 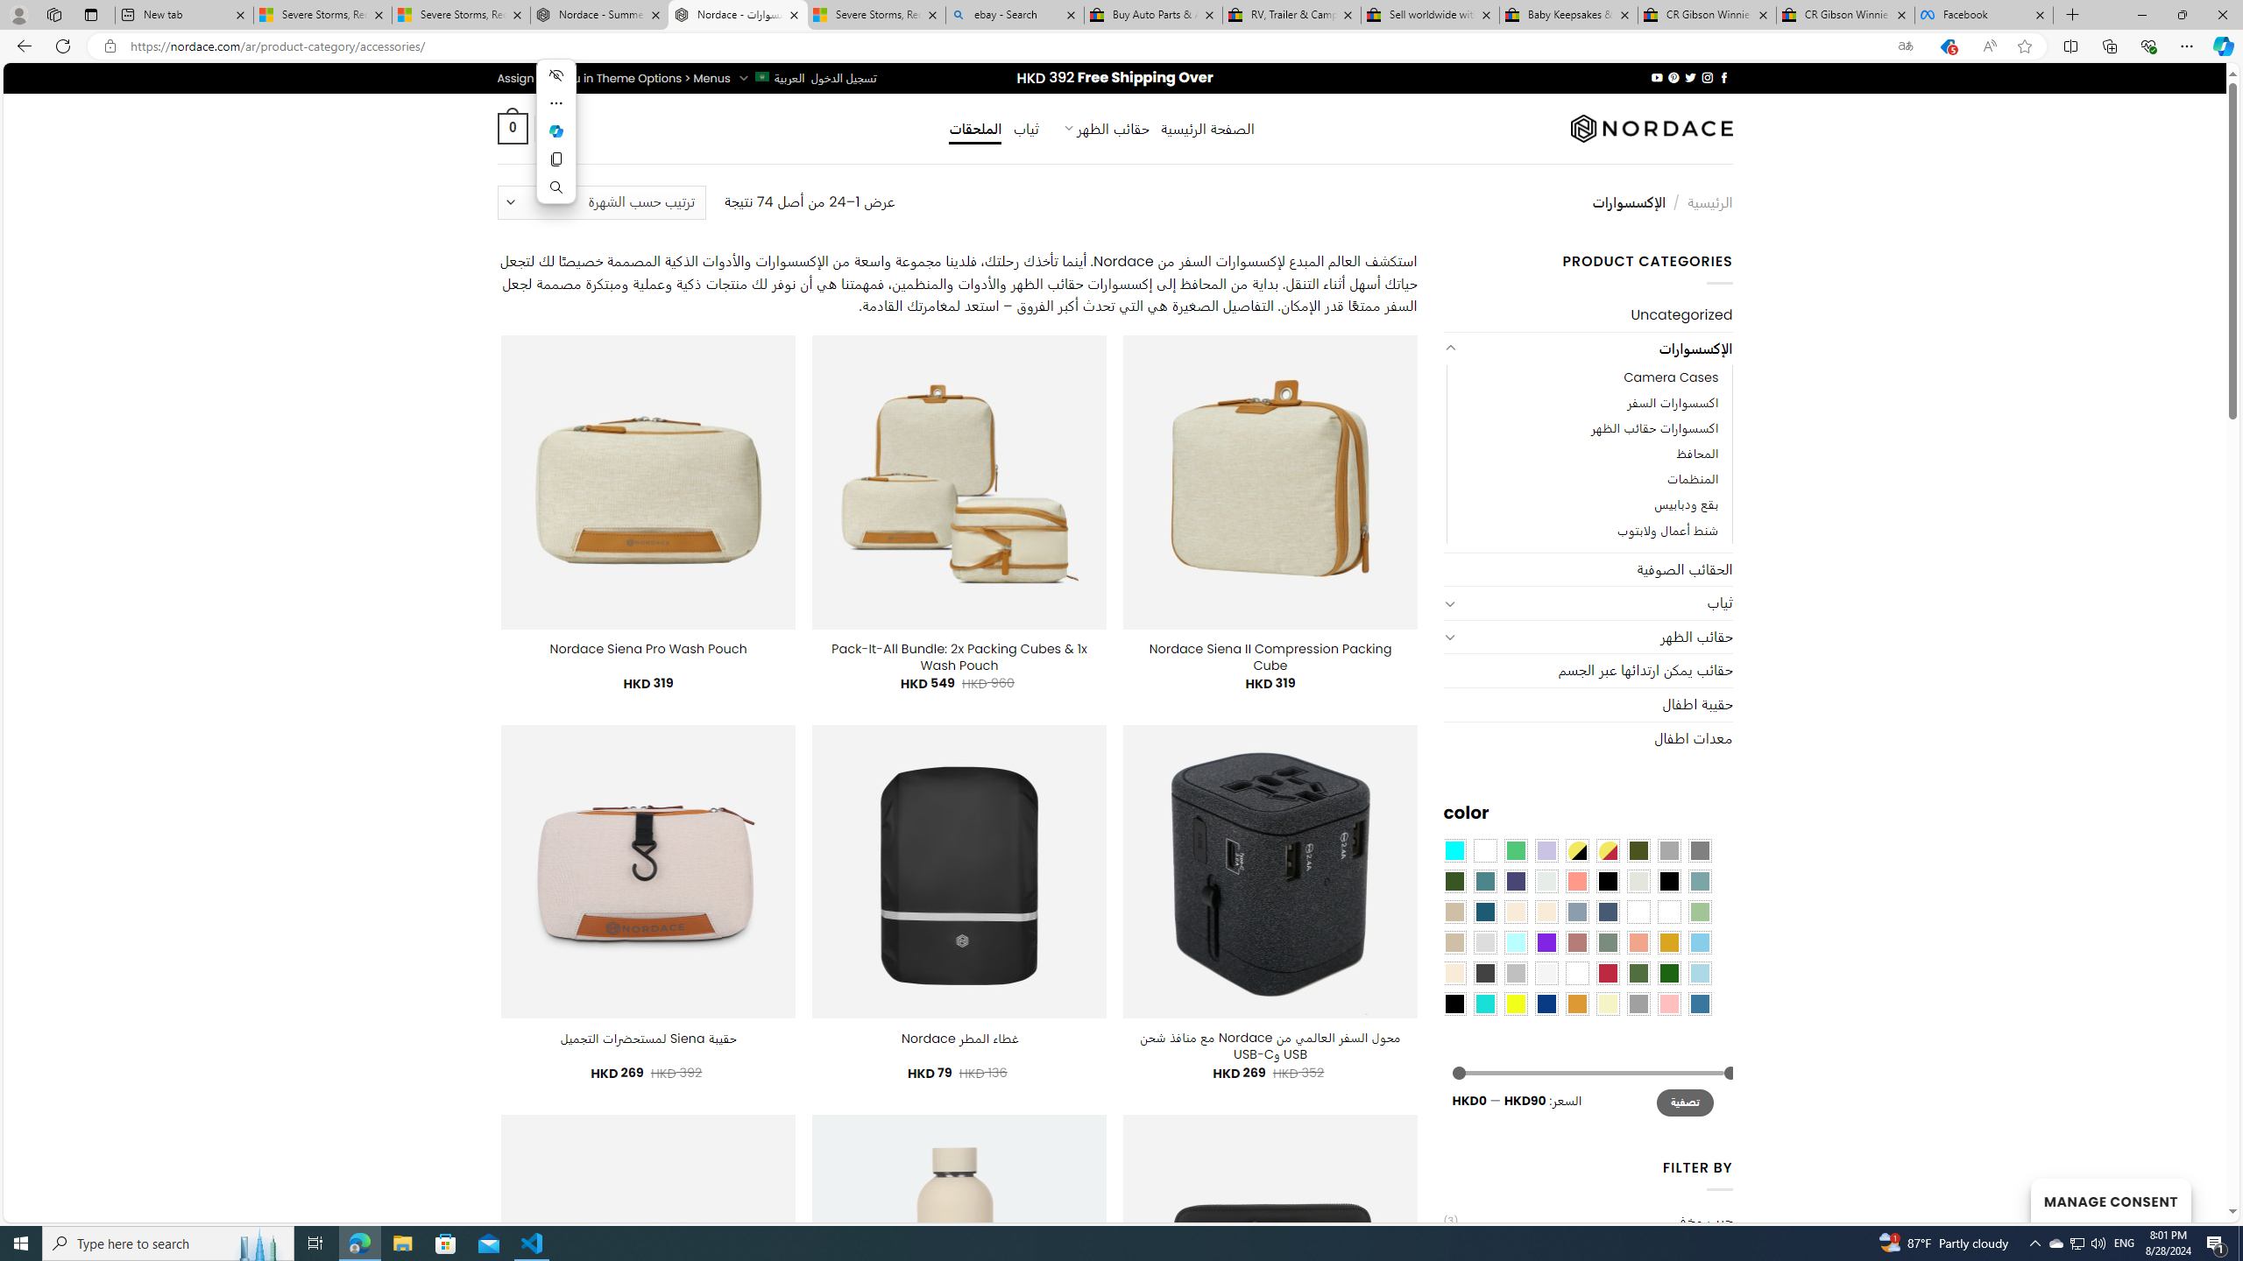 I want to click on Purple, so click(x=1546, y=941).